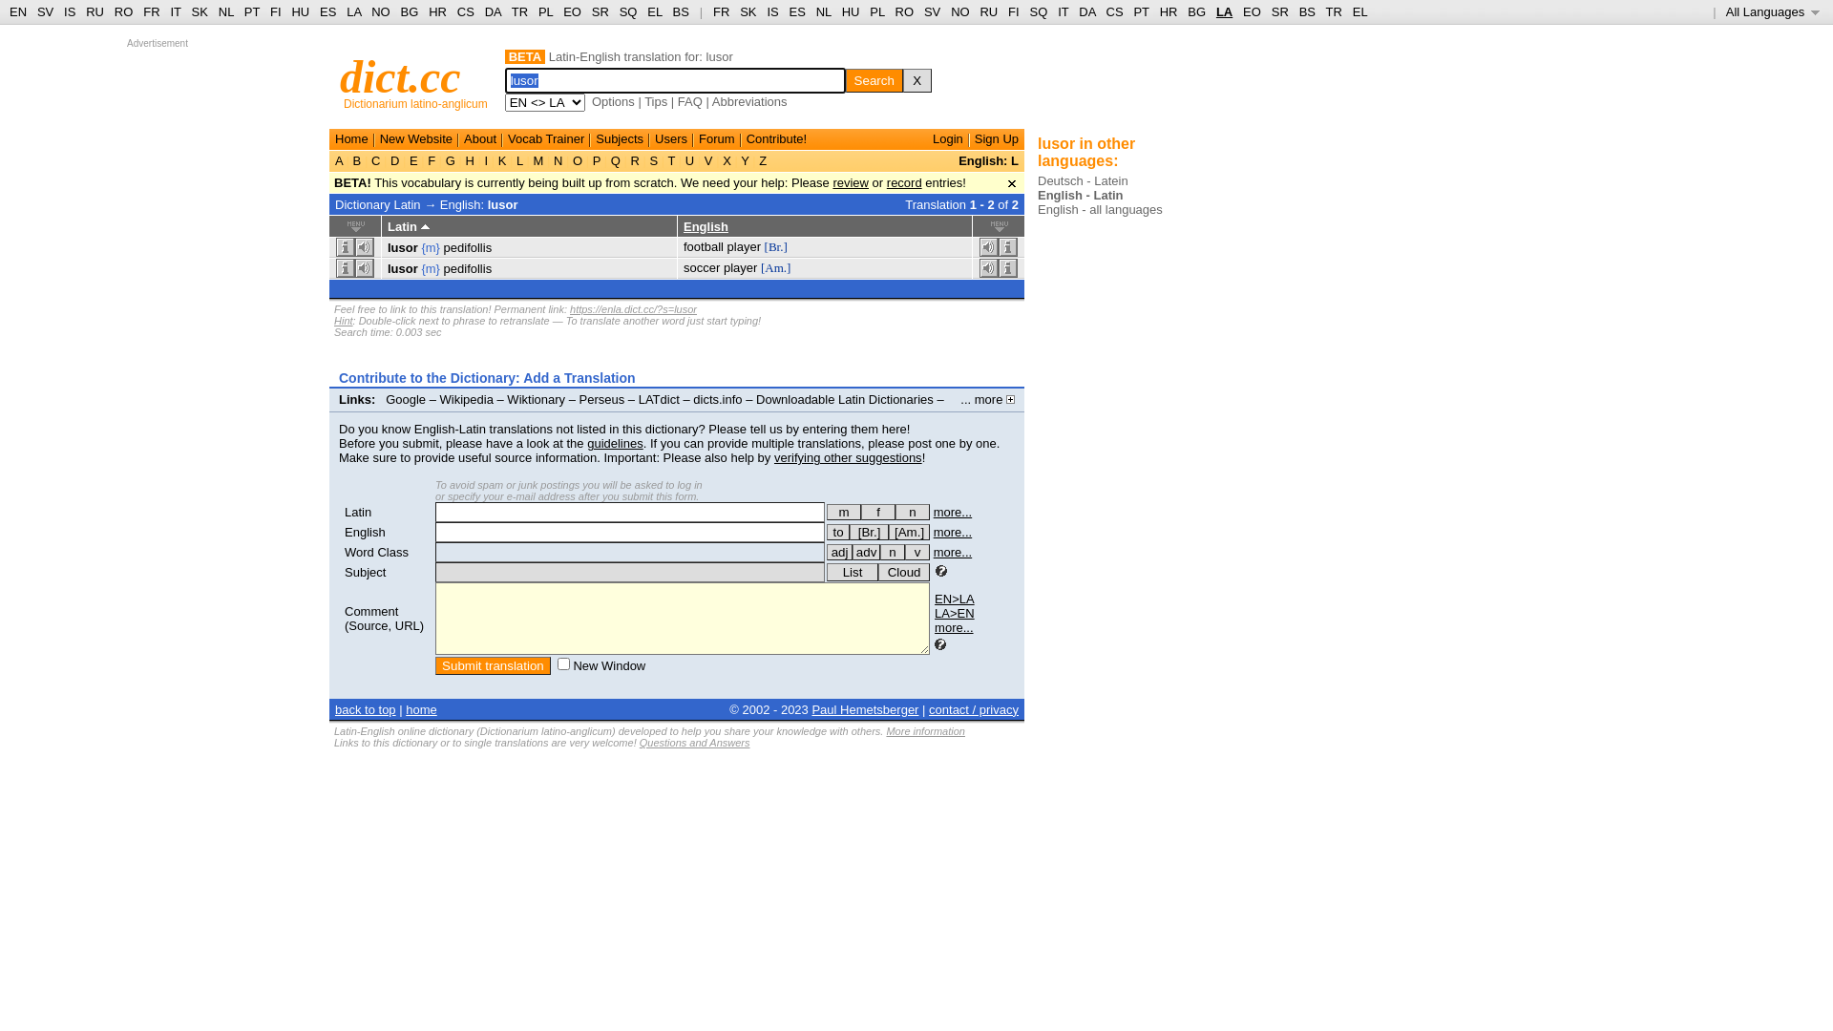  What do you see at coordinates (470, 160) in the screenshot?
I see `H` at bounding box center [470, 160].